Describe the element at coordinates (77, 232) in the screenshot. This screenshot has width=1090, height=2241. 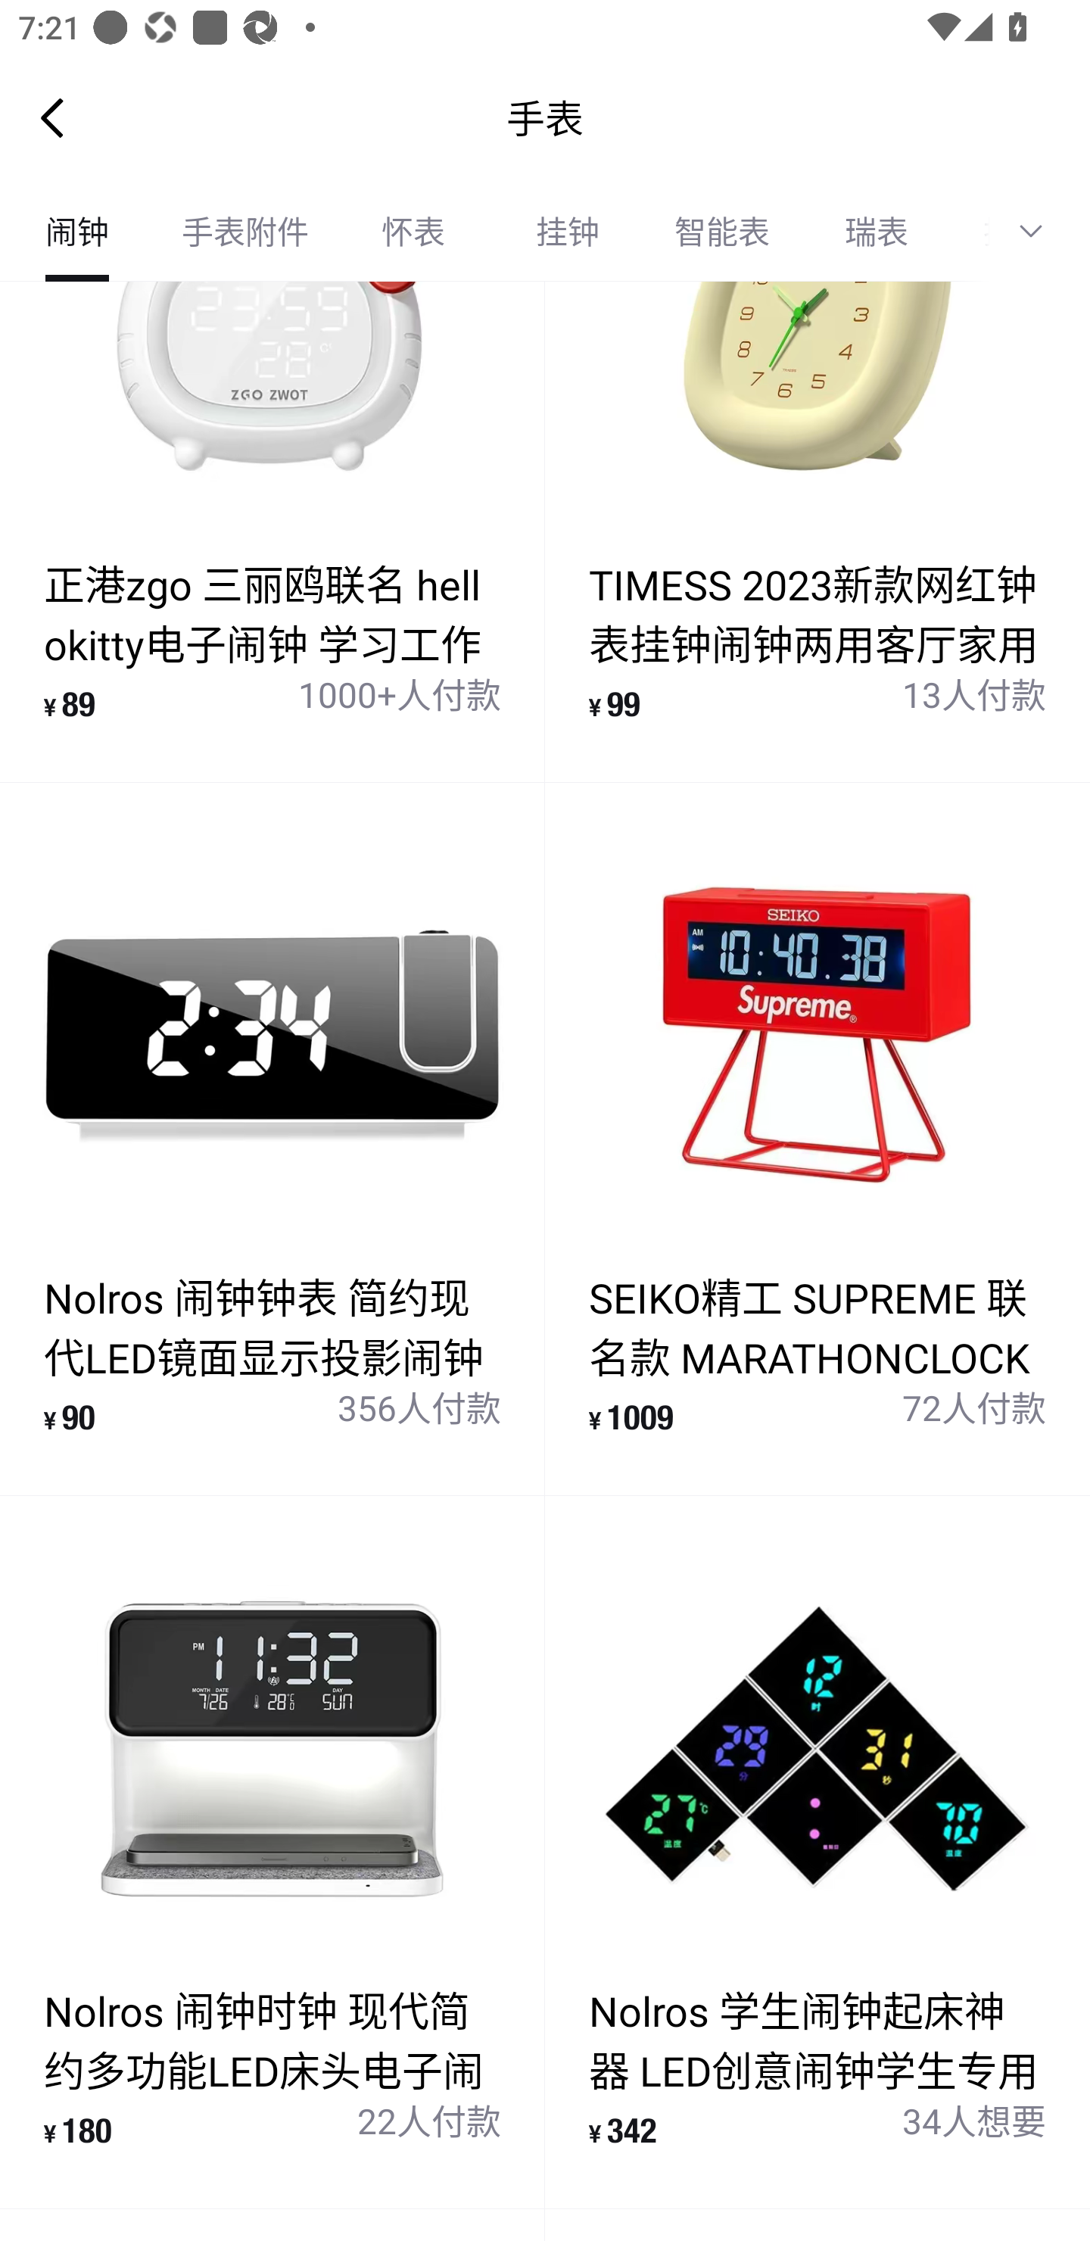
I see `闹钟` at that location.